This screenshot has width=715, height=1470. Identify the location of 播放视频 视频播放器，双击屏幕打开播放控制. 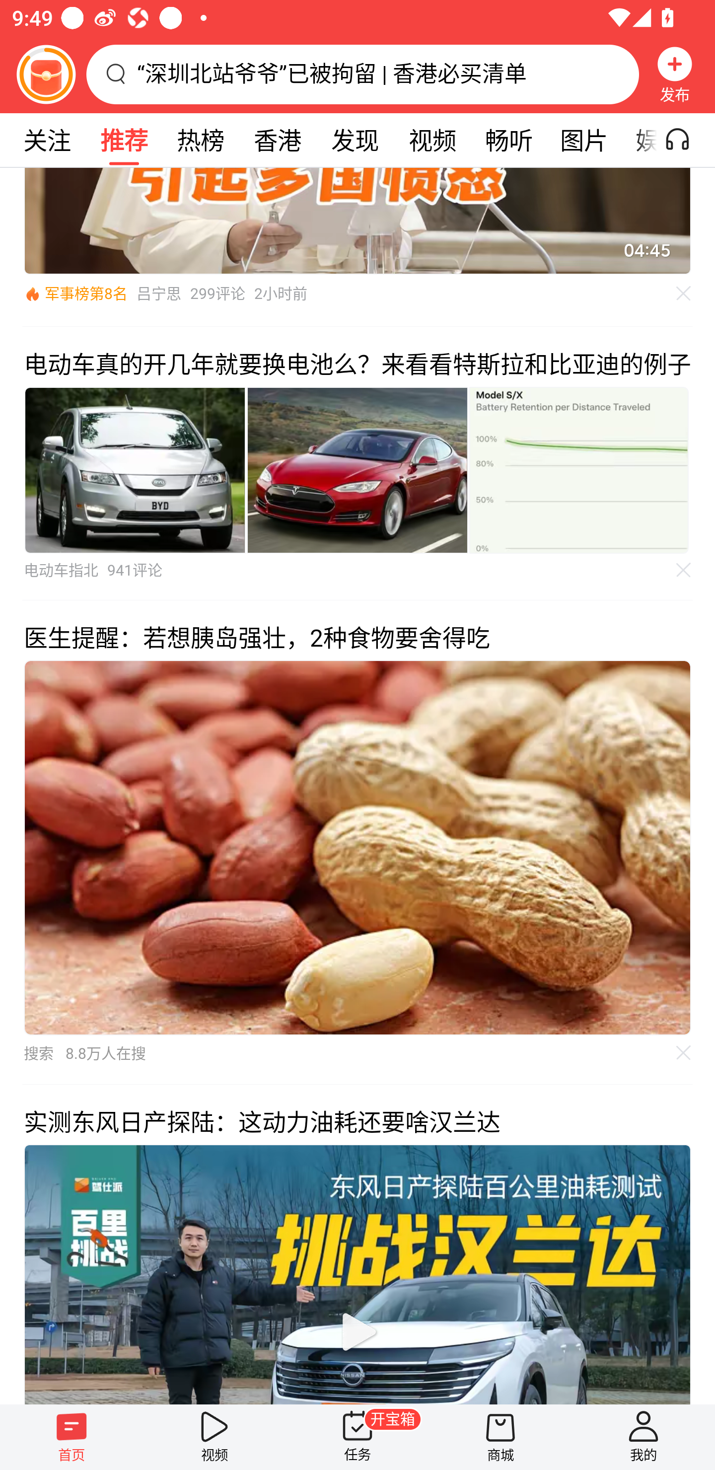
(357, 1273).